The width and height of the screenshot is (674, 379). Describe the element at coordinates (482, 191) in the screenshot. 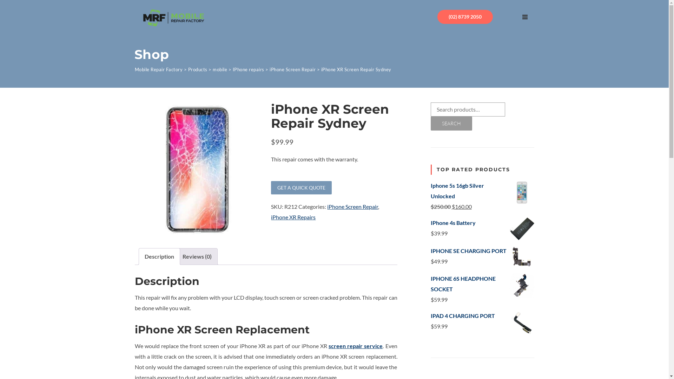

I see `Iphone 5s 16gb Silver Unlocked` at that location.